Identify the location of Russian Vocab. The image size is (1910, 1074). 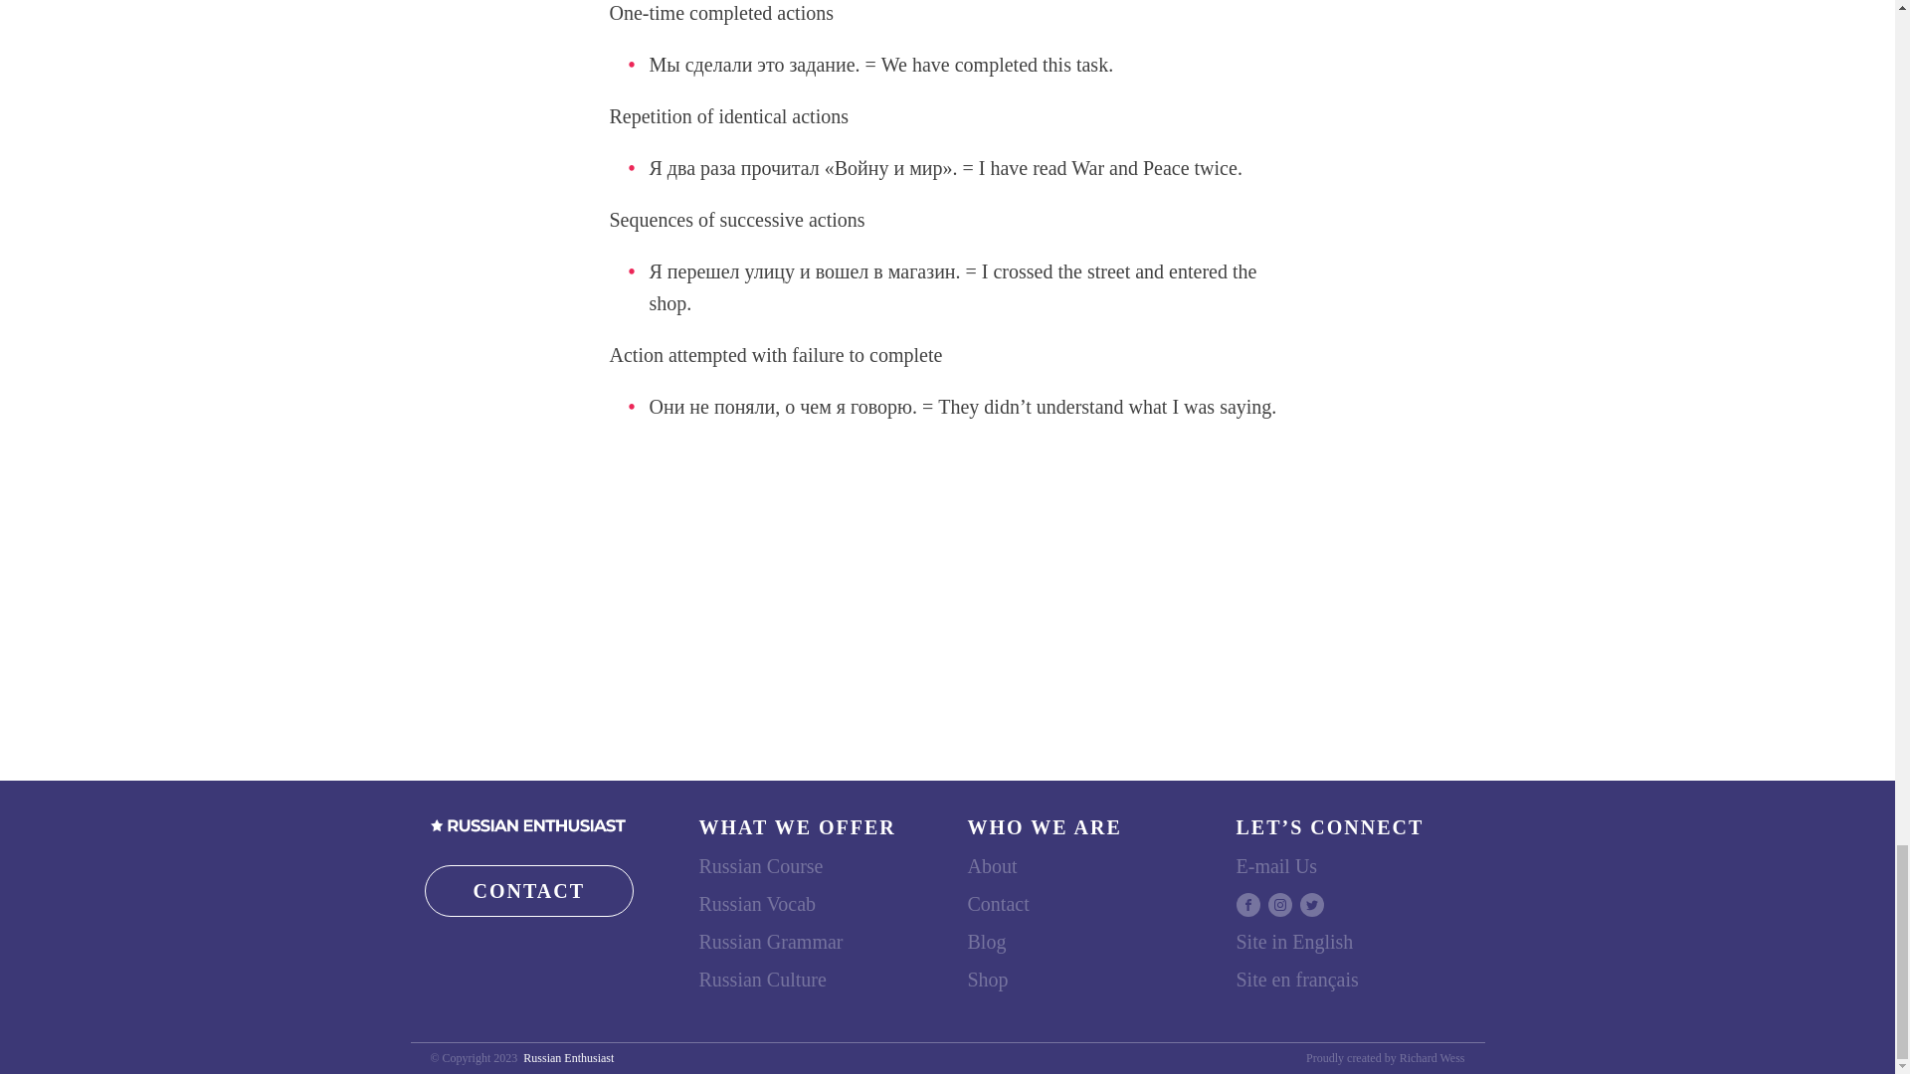
(756, 904).